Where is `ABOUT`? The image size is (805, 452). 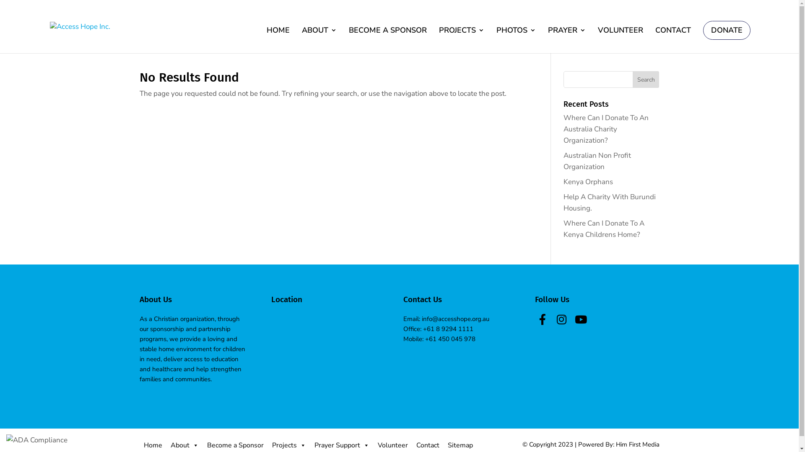
ABOUT is located at coordinates (319, 36).